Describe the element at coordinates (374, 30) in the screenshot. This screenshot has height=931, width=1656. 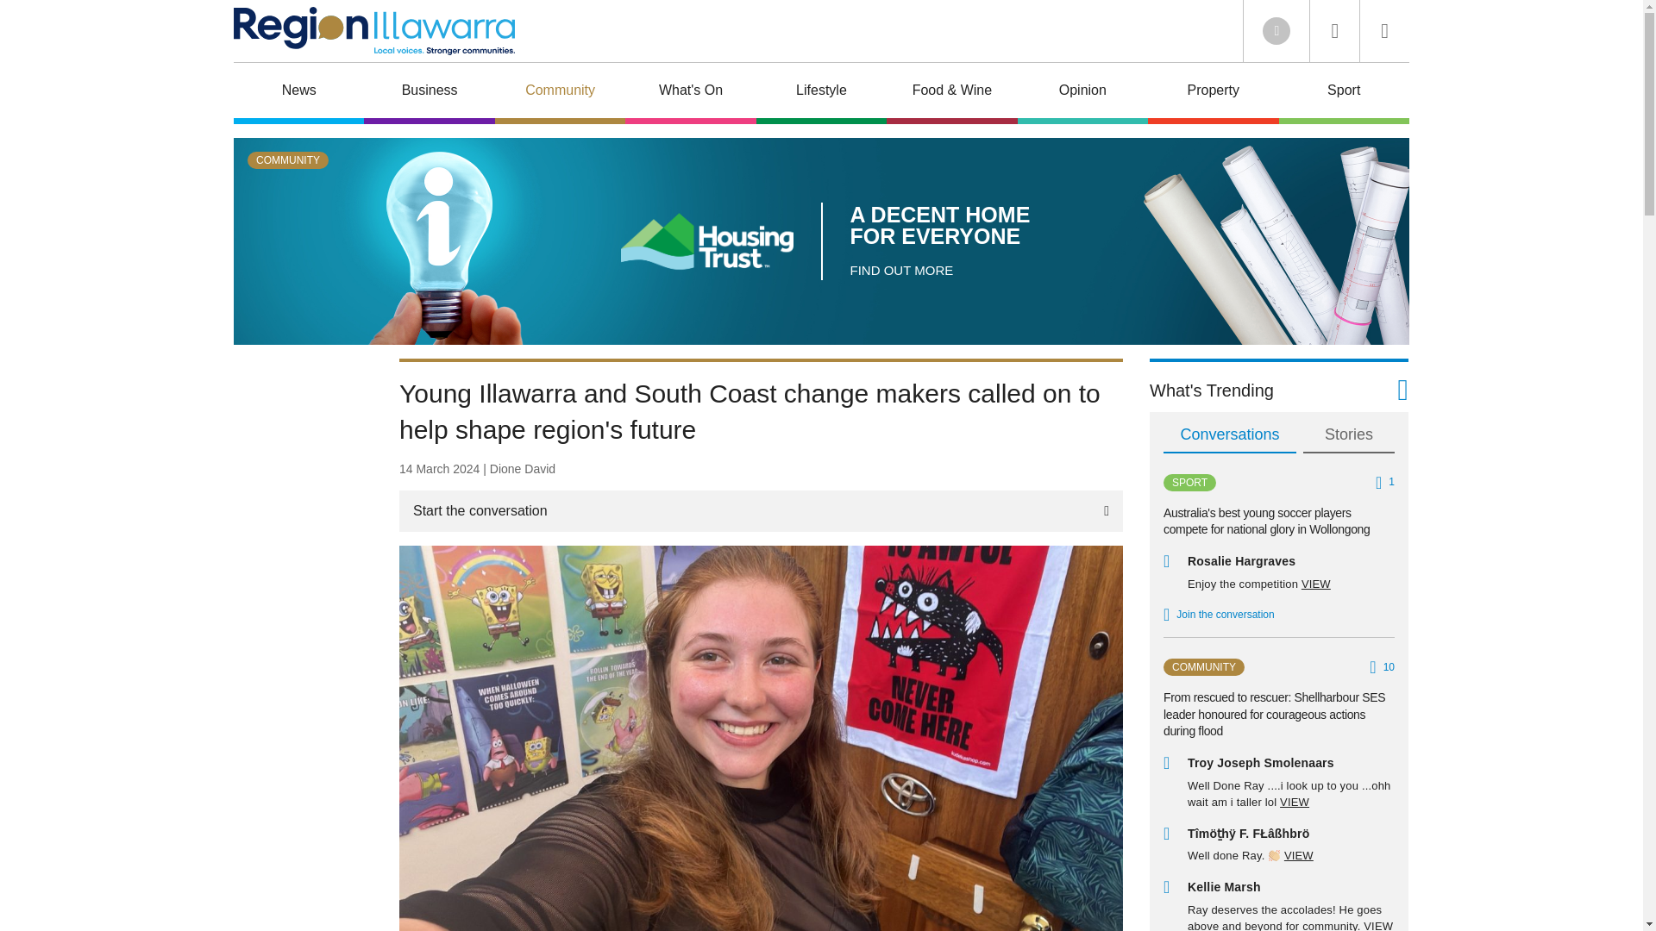
I see `Region Illawarra Home` at that location.